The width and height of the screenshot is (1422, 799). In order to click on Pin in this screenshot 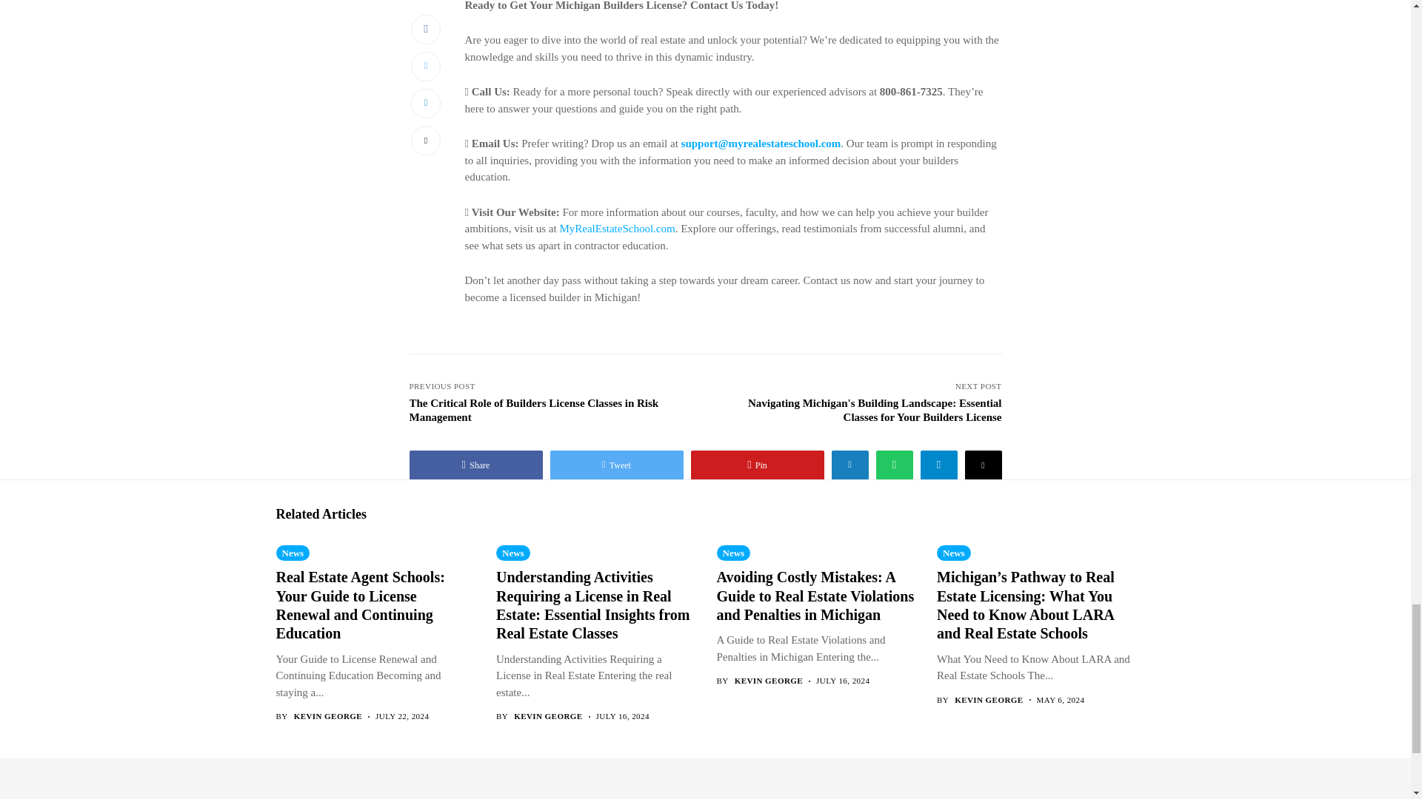, I will do `click(756, 465)`.